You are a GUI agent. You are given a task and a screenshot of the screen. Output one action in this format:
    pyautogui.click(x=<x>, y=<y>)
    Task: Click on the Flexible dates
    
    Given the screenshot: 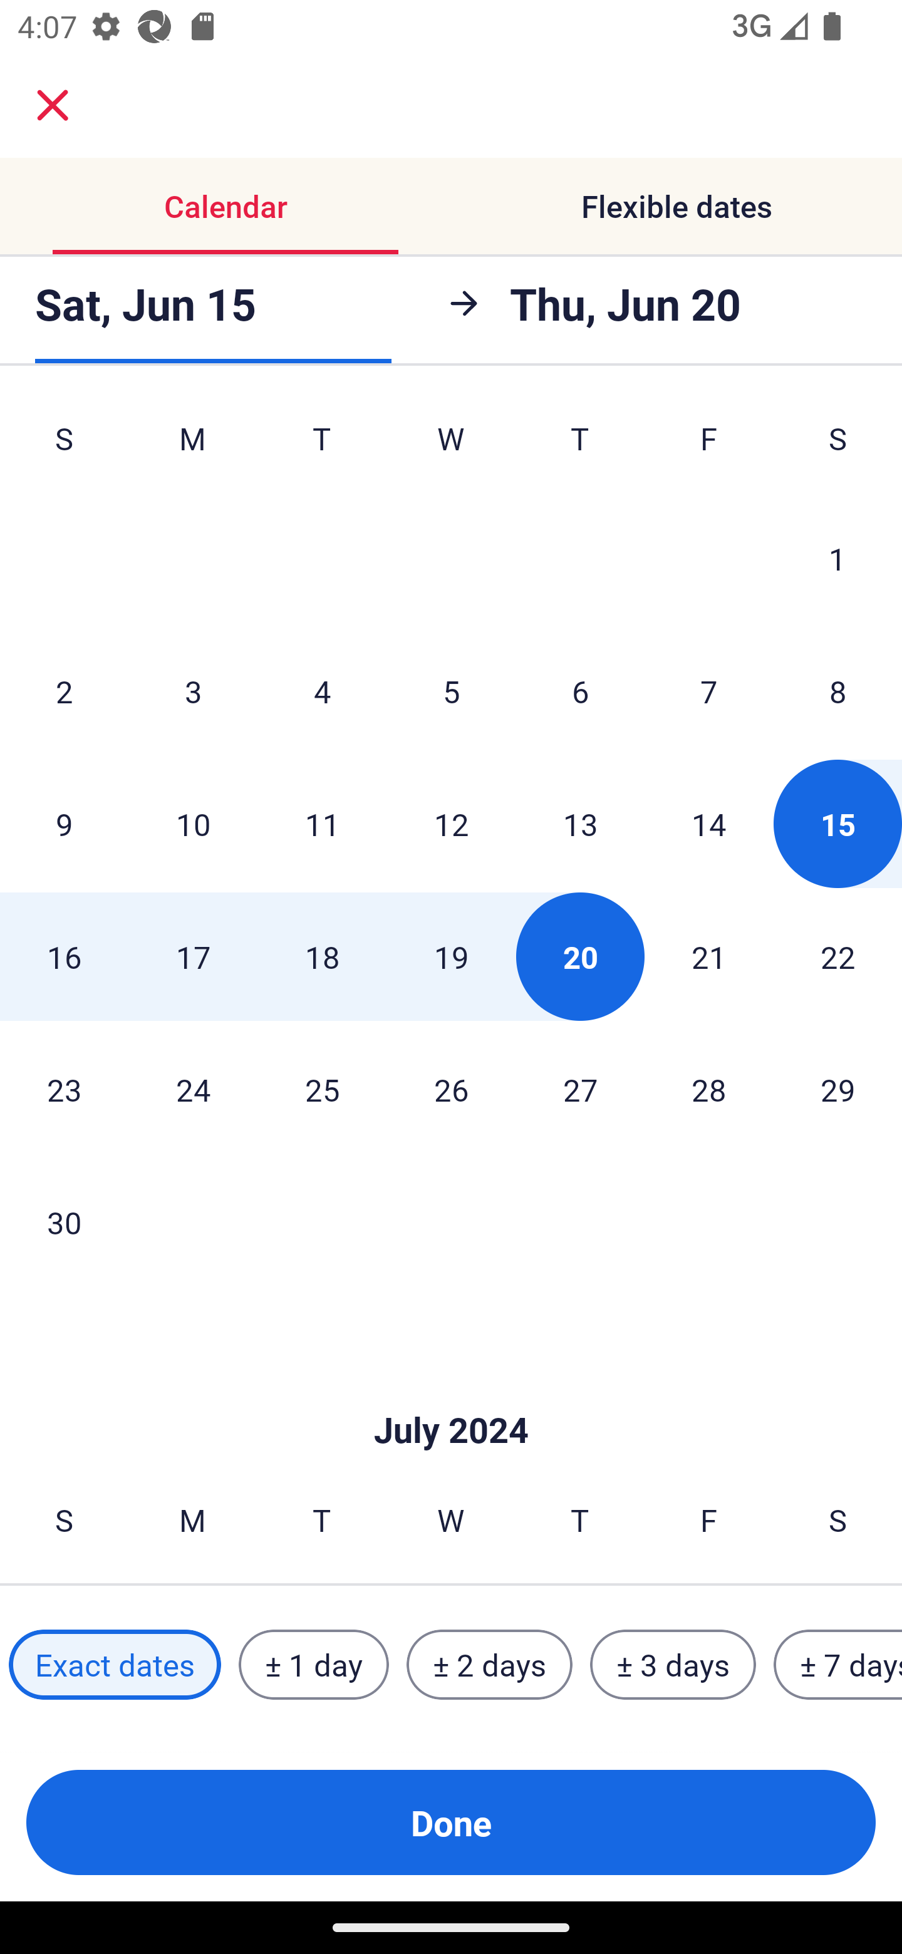 What is the action you would take?
    pyautogui.click(x=676, y=205)
    